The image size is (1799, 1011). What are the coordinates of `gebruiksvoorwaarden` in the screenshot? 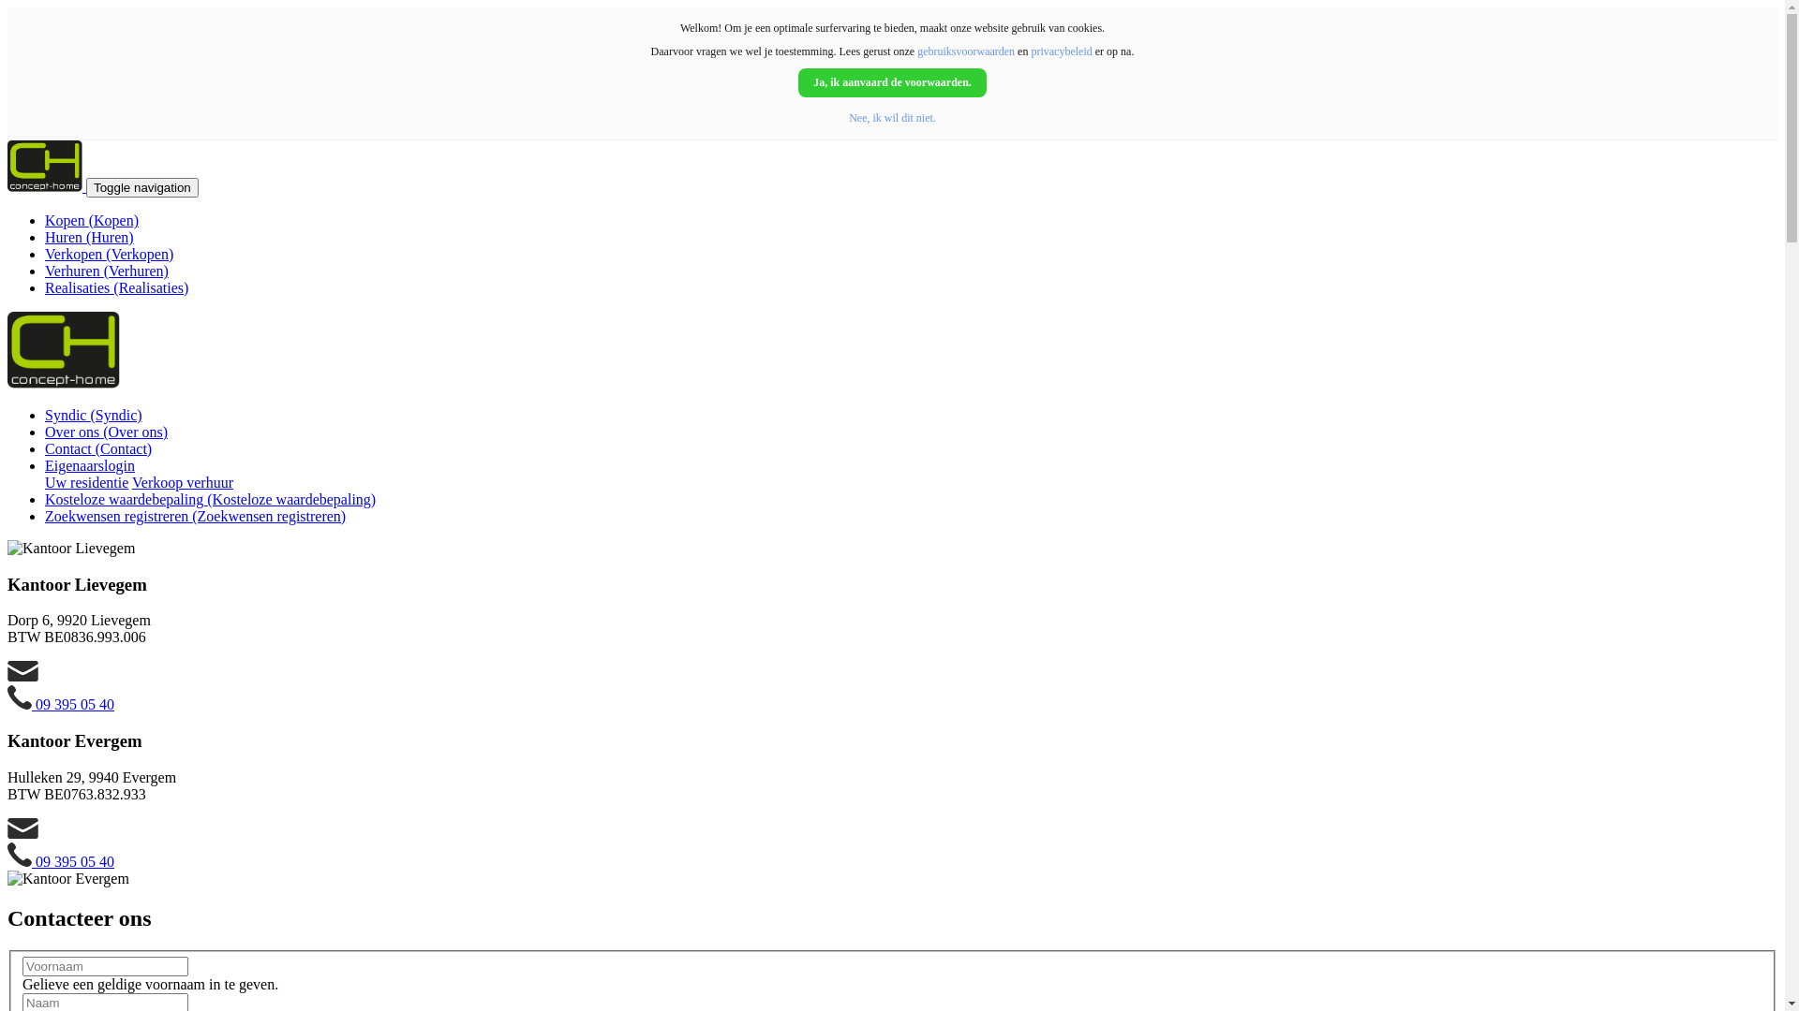 It's located at (966, 51).